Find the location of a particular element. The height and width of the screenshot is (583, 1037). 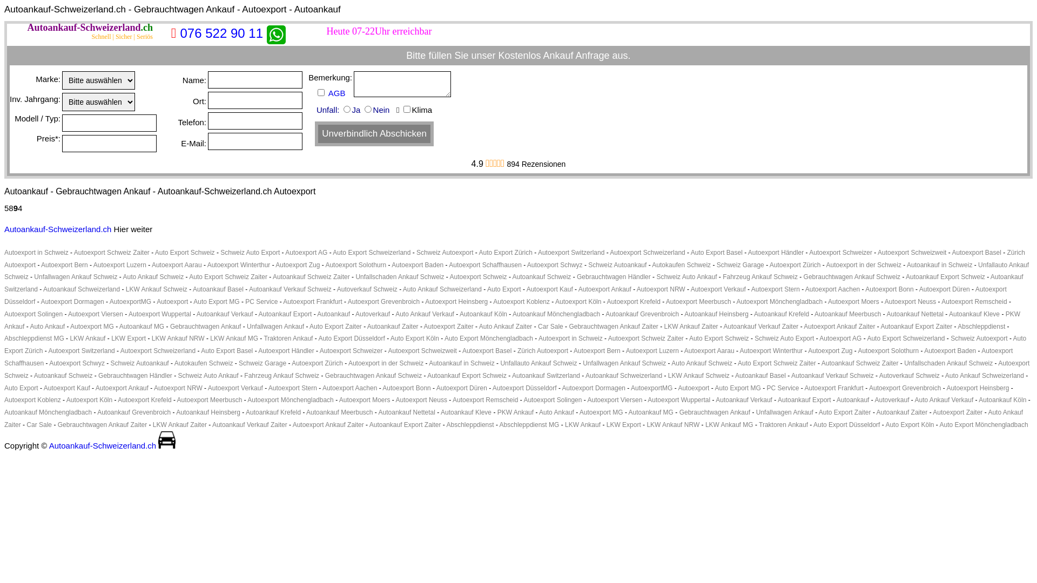

Auto Ankauf Schweiz is located at coordinates (153, 277).